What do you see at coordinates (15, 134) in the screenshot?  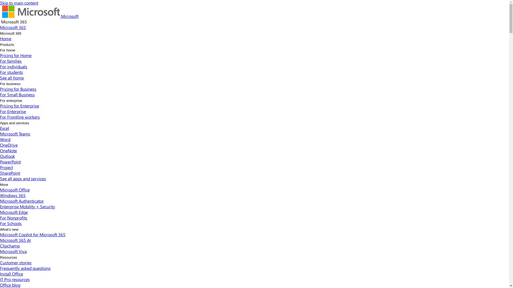 I see `Microsoft Teams` at bounding box center [15, 134].